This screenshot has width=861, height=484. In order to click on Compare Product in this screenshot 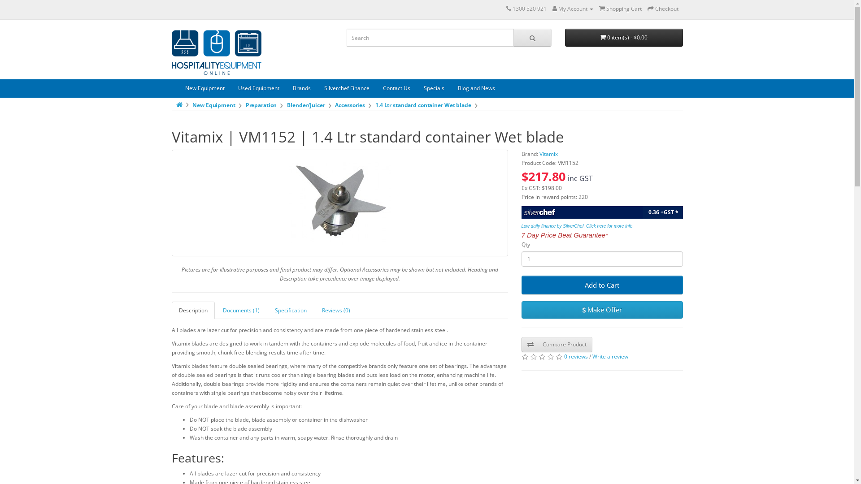, I will do `click(557, 345)`.